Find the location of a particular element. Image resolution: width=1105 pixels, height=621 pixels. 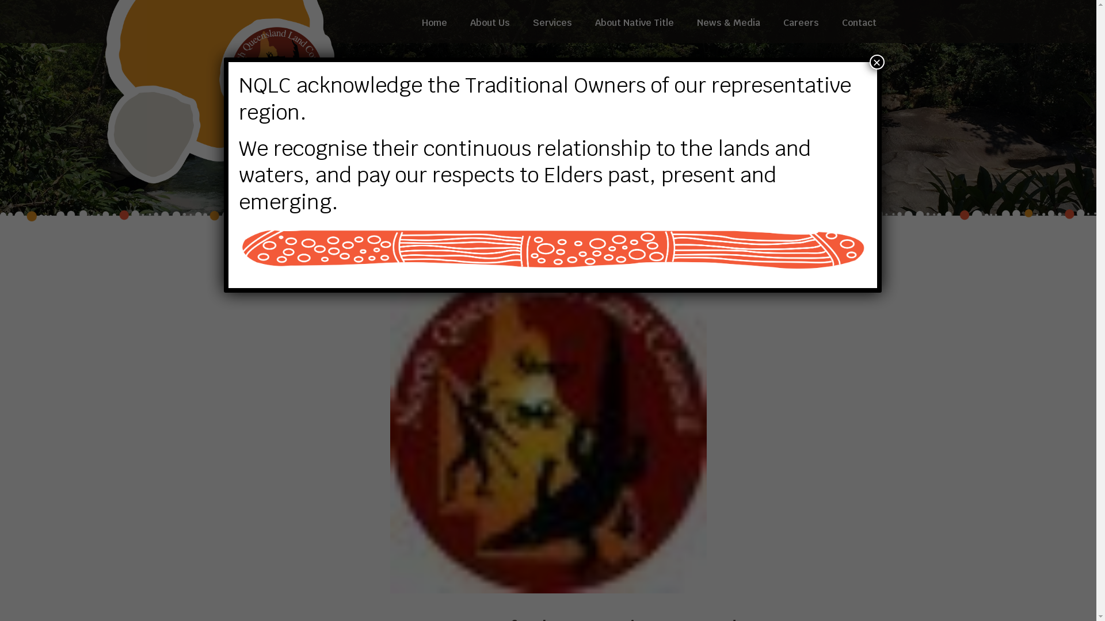

News & Media is located at coordinates (728, 22).